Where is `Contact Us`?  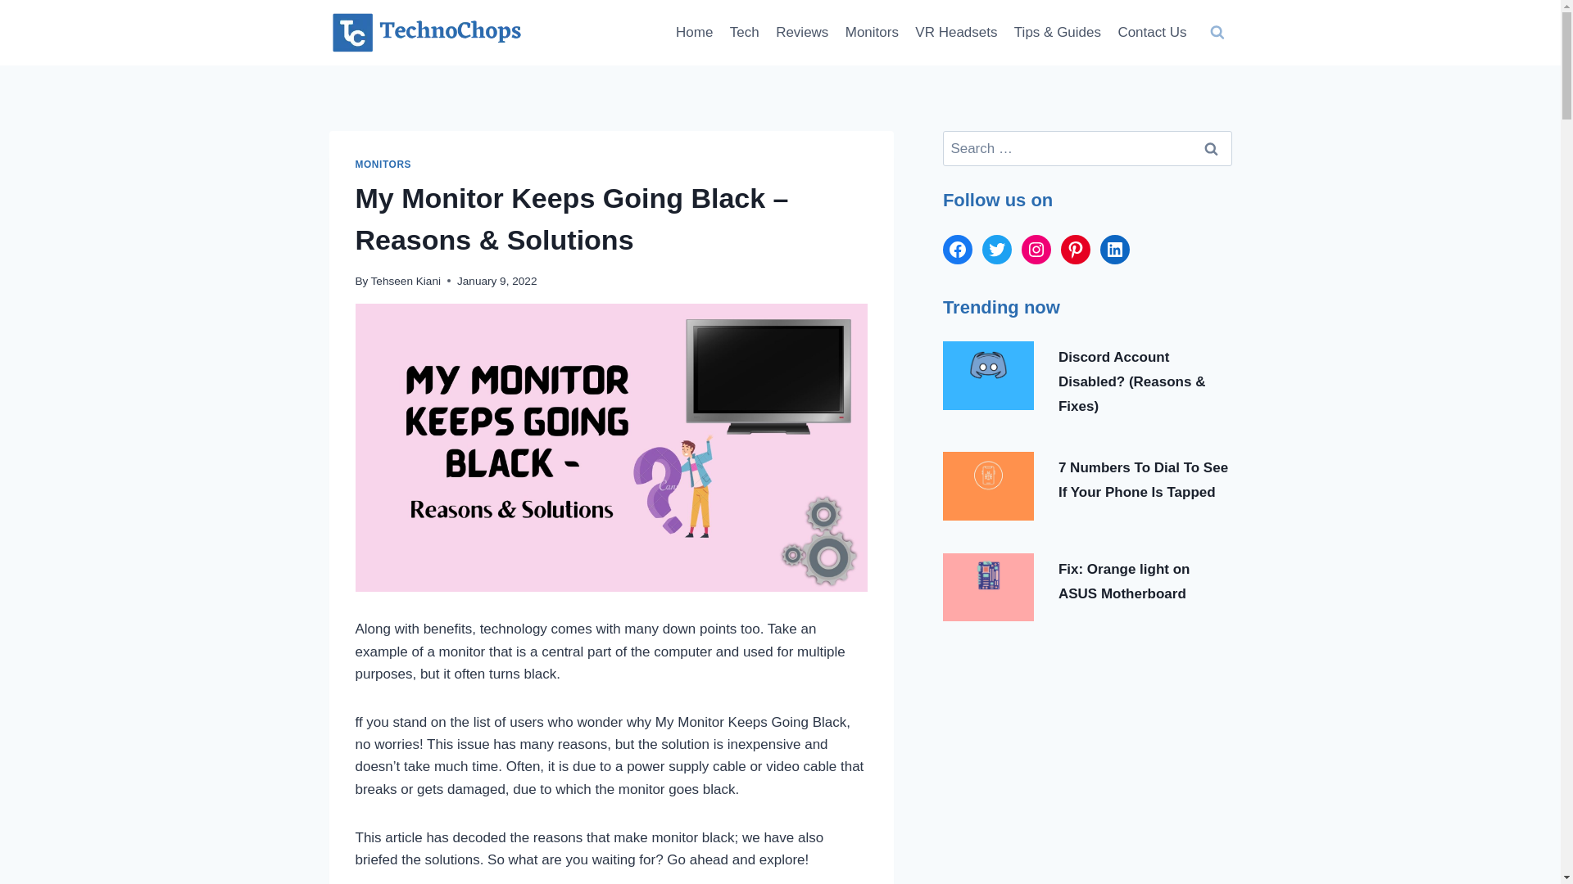 Contact Us is located at coordinates (1151, 33).